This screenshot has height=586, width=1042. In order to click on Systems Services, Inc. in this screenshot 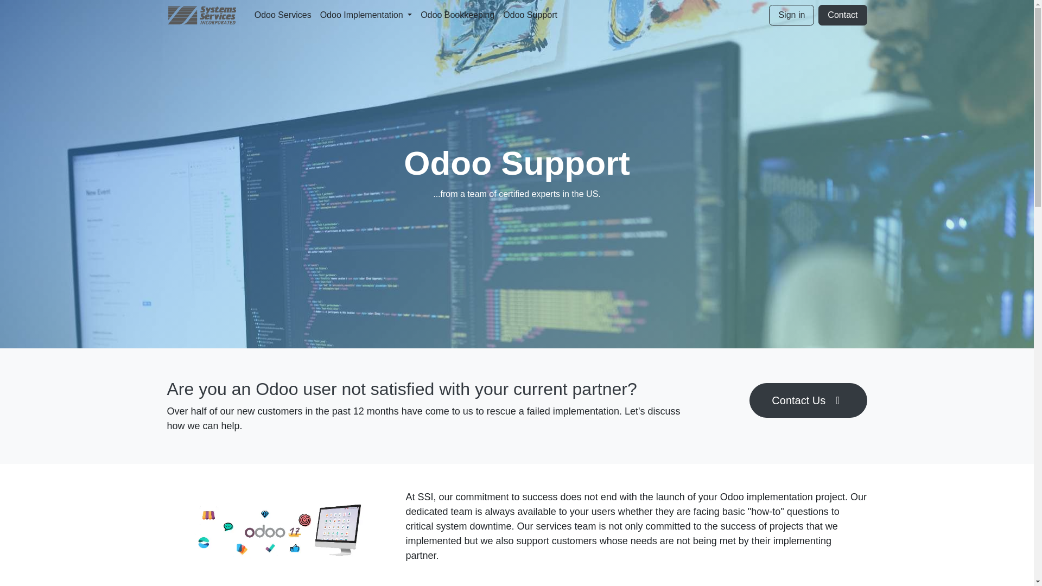, I will do `click(202, 15)`.